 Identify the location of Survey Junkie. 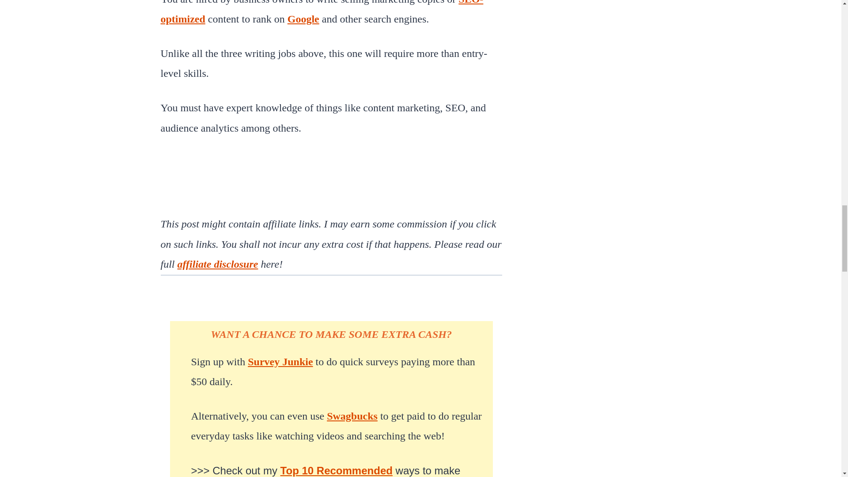
(280, 361).